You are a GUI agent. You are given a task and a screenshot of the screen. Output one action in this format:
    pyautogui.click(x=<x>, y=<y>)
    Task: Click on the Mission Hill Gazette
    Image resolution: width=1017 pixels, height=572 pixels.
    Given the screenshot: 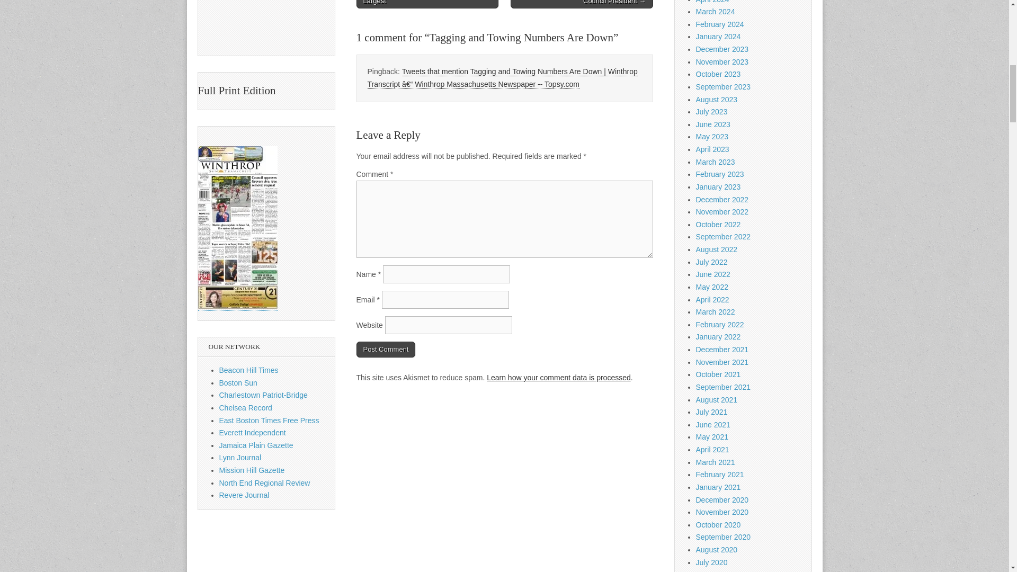 What is the action you would take?
    pyautogui.click(x=252, y=470)
    